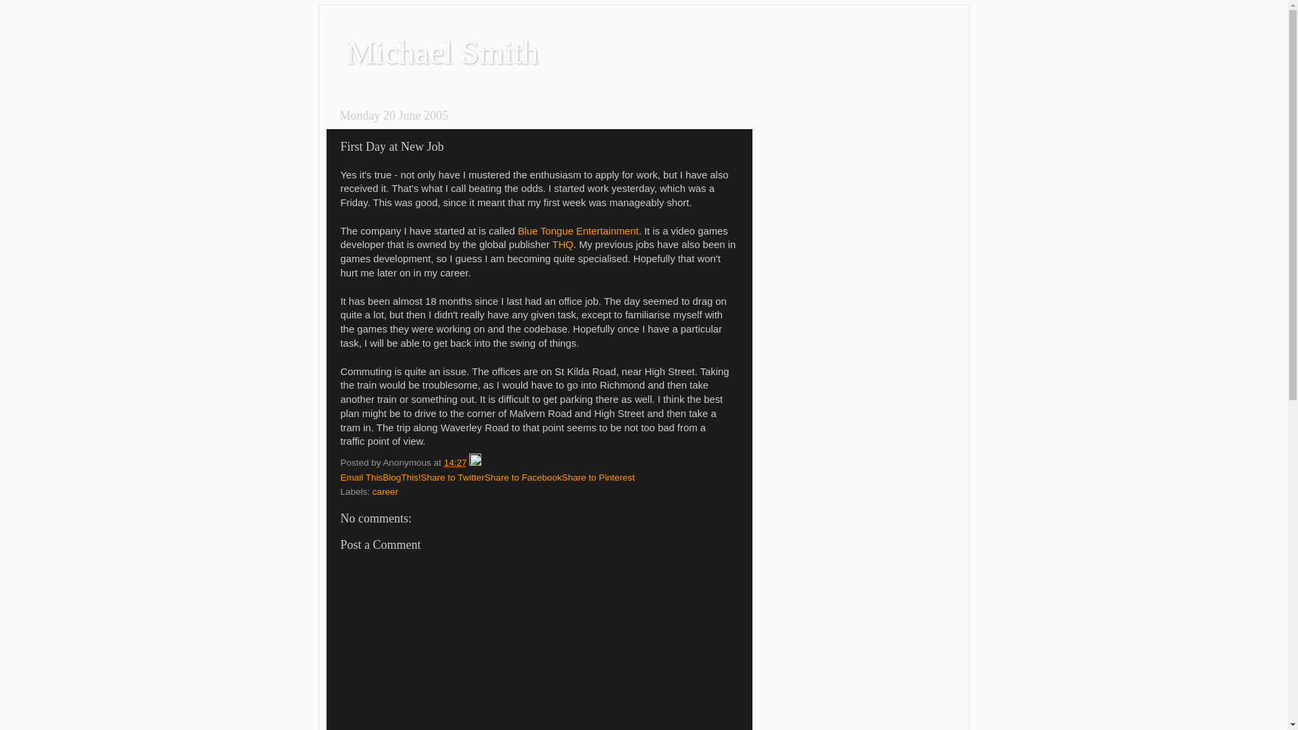 The image size is (1298, 730). What do you see at coordinates (453, 477) in the screenshot?
I see `Share to Twitter` at bounding box center [453, 477].